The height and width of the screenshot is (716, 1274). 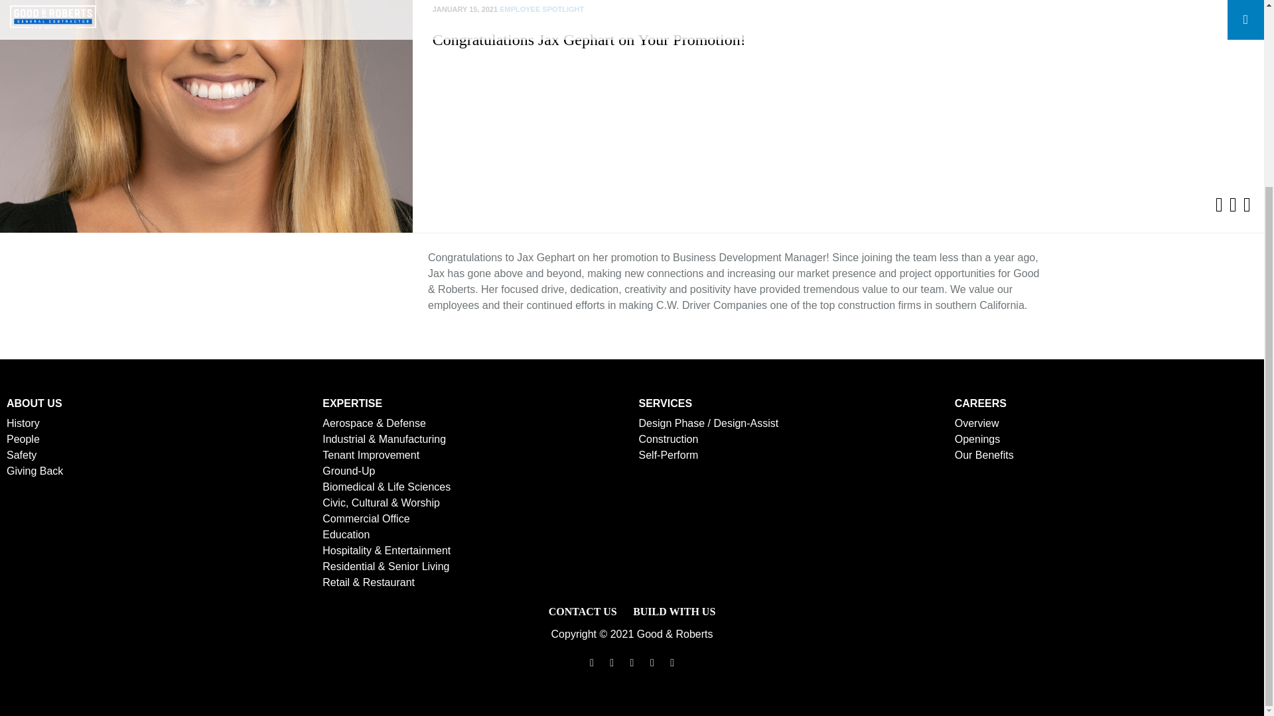 I want to click on Congratulations Jax Gephart on Your Promotion!, so click(x=589, y=40).